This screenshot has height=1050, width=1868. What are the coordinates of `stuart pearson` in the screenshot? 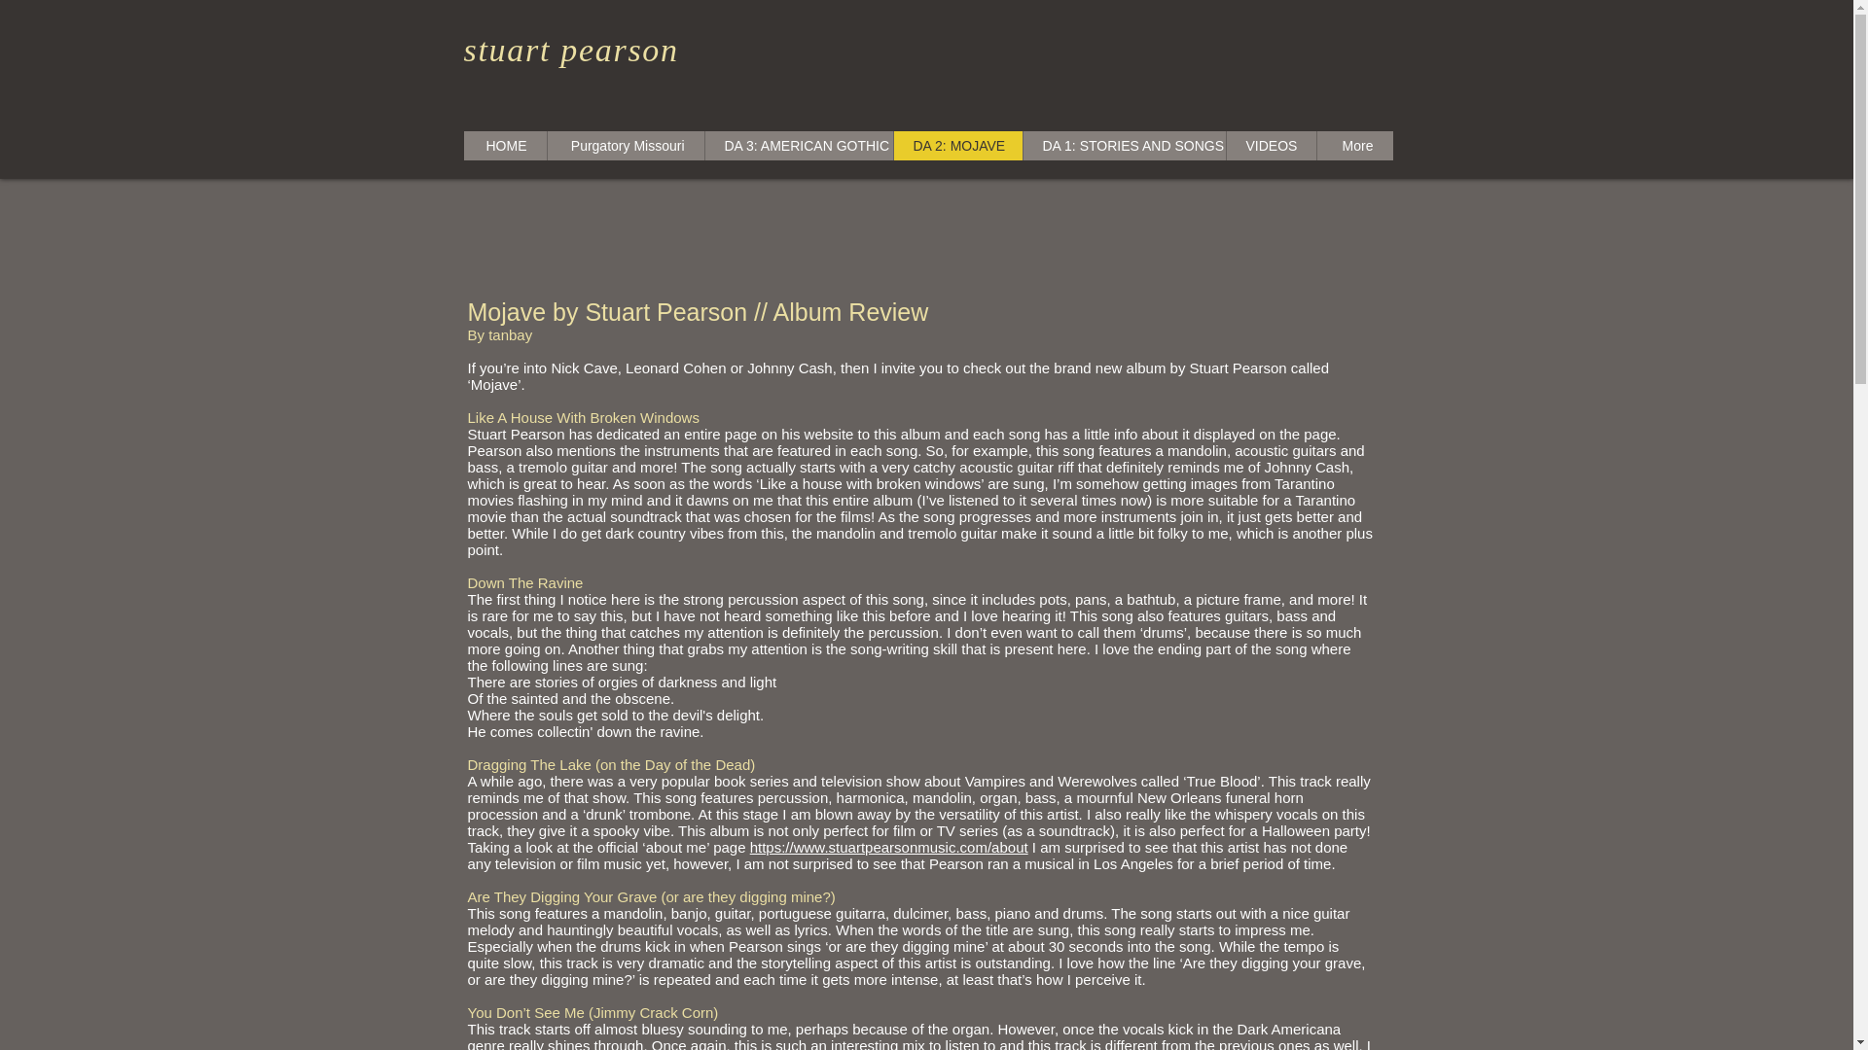 It's located at (570, 51).